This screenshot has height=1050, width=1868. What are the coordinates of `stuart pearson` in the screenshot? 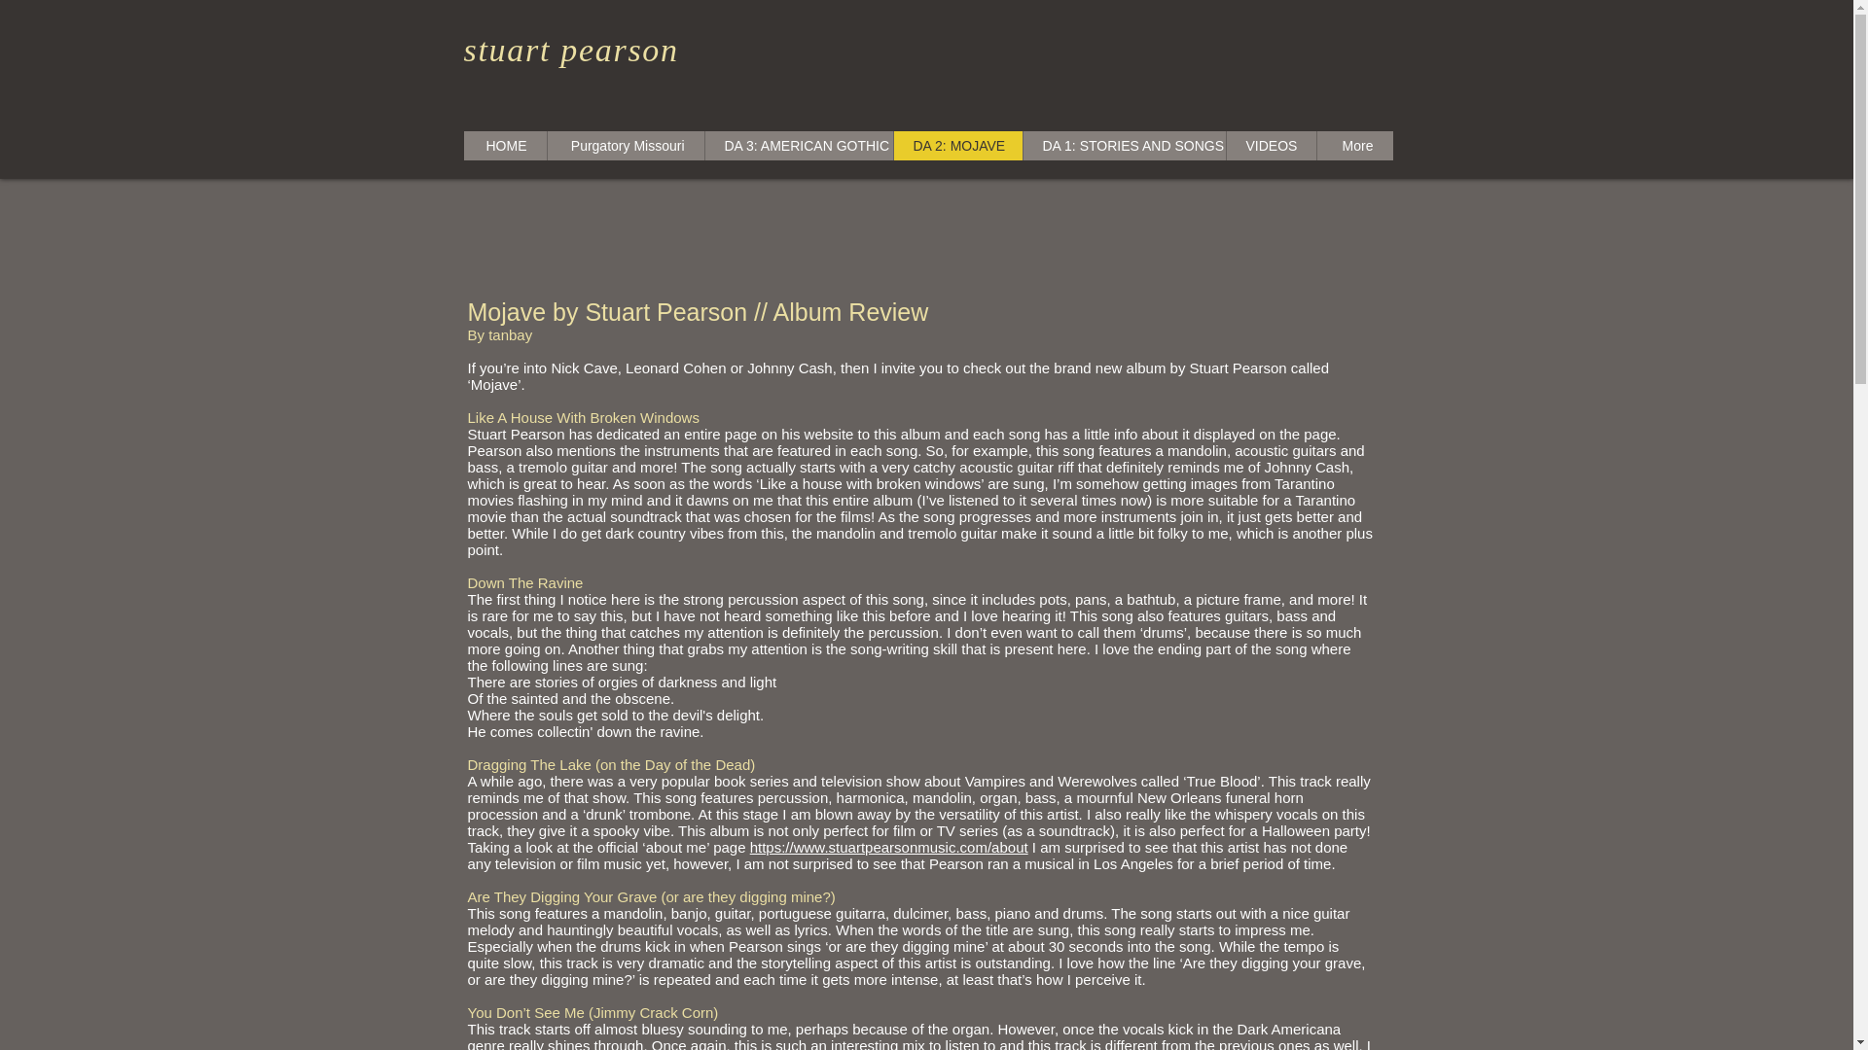 It's located at (570, 51).